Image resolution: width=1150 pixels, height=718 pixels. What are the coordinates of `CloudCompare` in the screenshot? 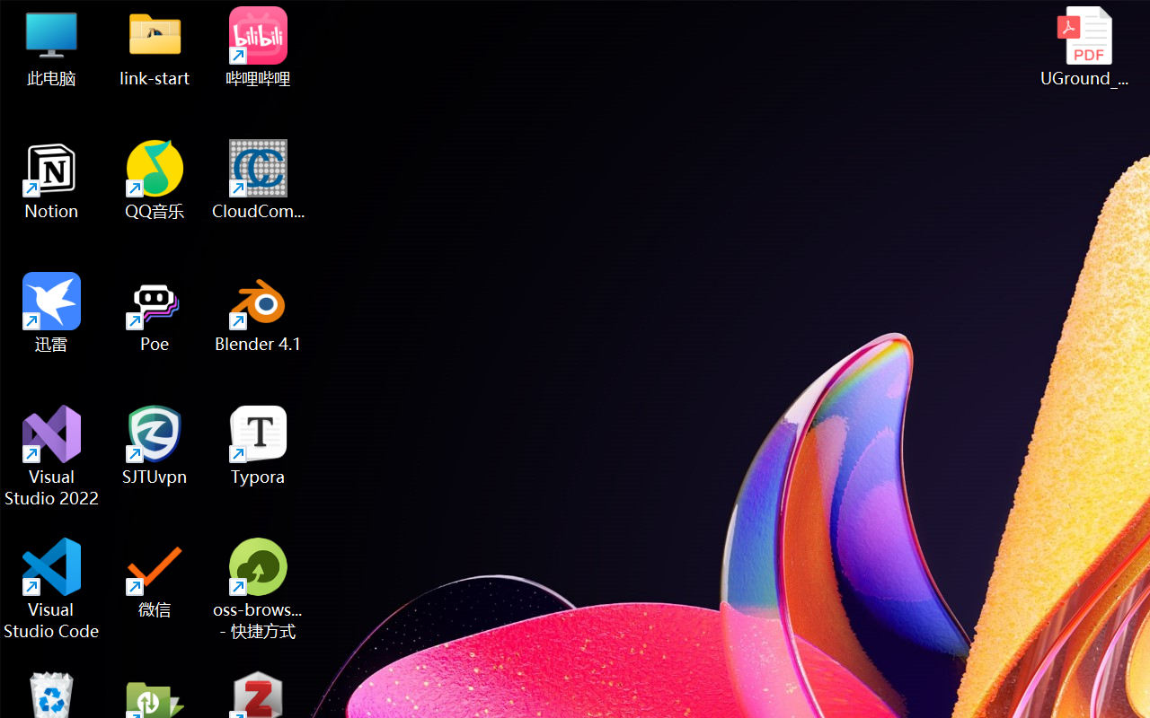 It's located at (259, 179).